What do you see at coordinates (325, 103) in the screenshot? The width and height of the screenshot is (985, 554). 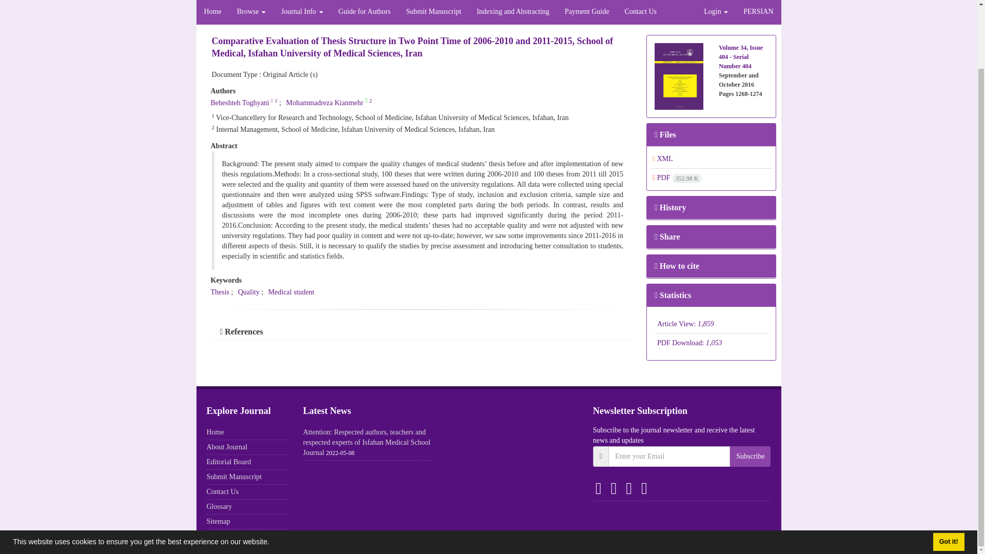 I see `Mohammadreza Kianmehr` at bounding box center [325, 103].